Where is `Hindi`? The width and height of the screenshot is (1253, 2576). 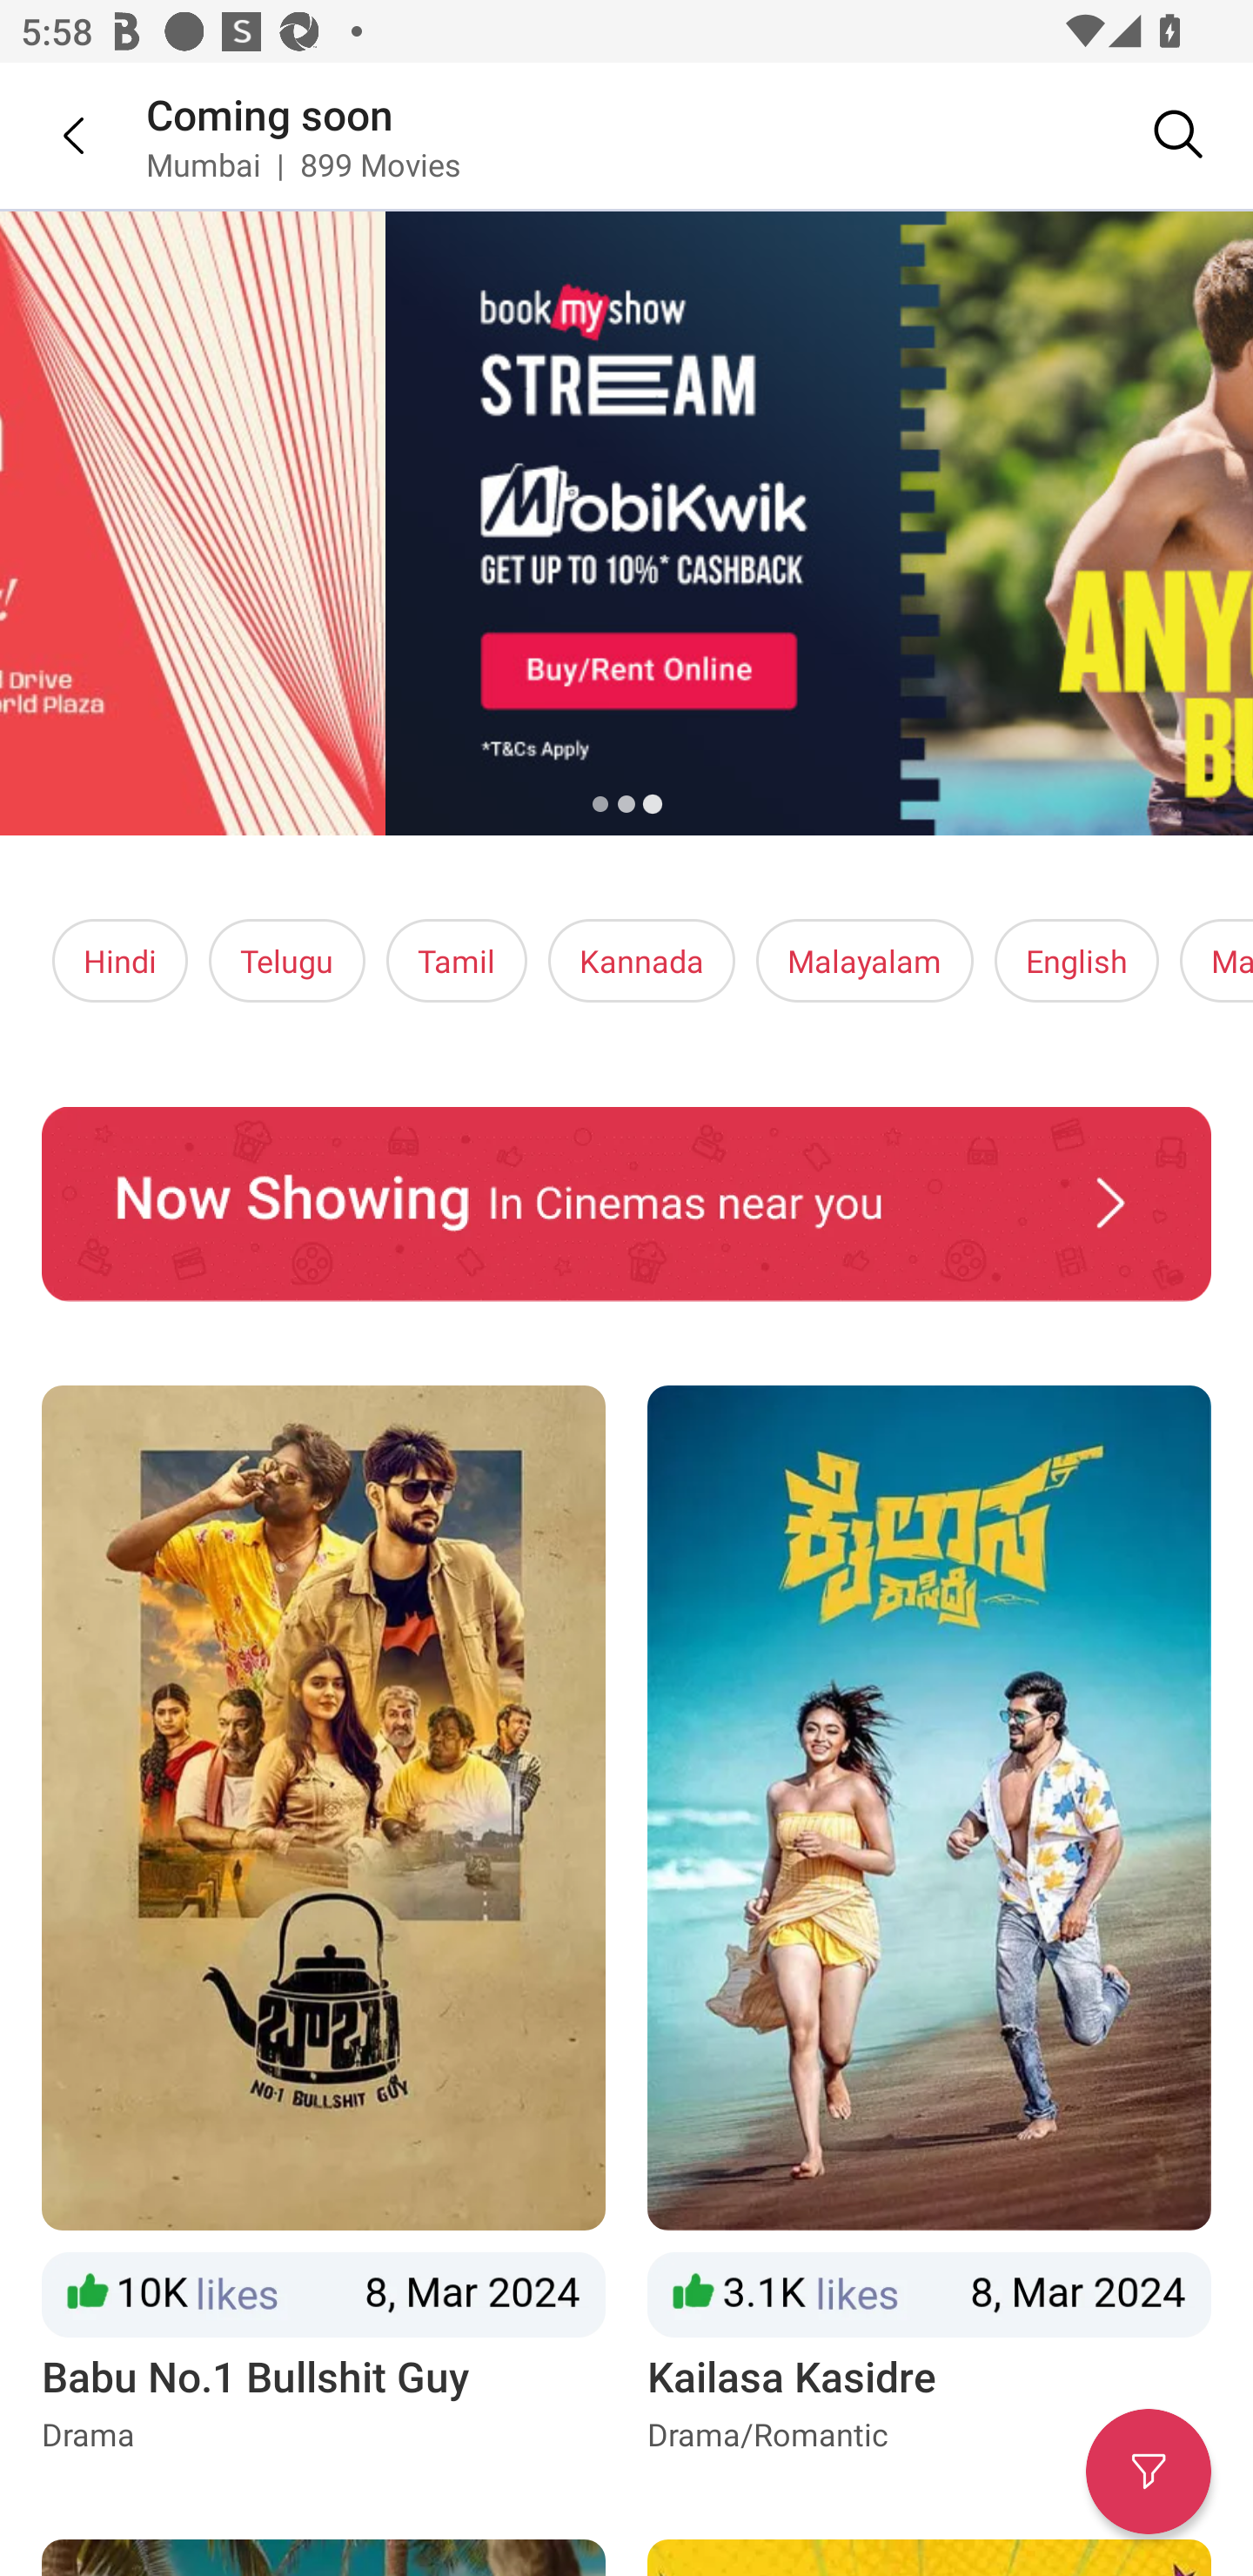 Hindi is located at coordinates (120, 961).